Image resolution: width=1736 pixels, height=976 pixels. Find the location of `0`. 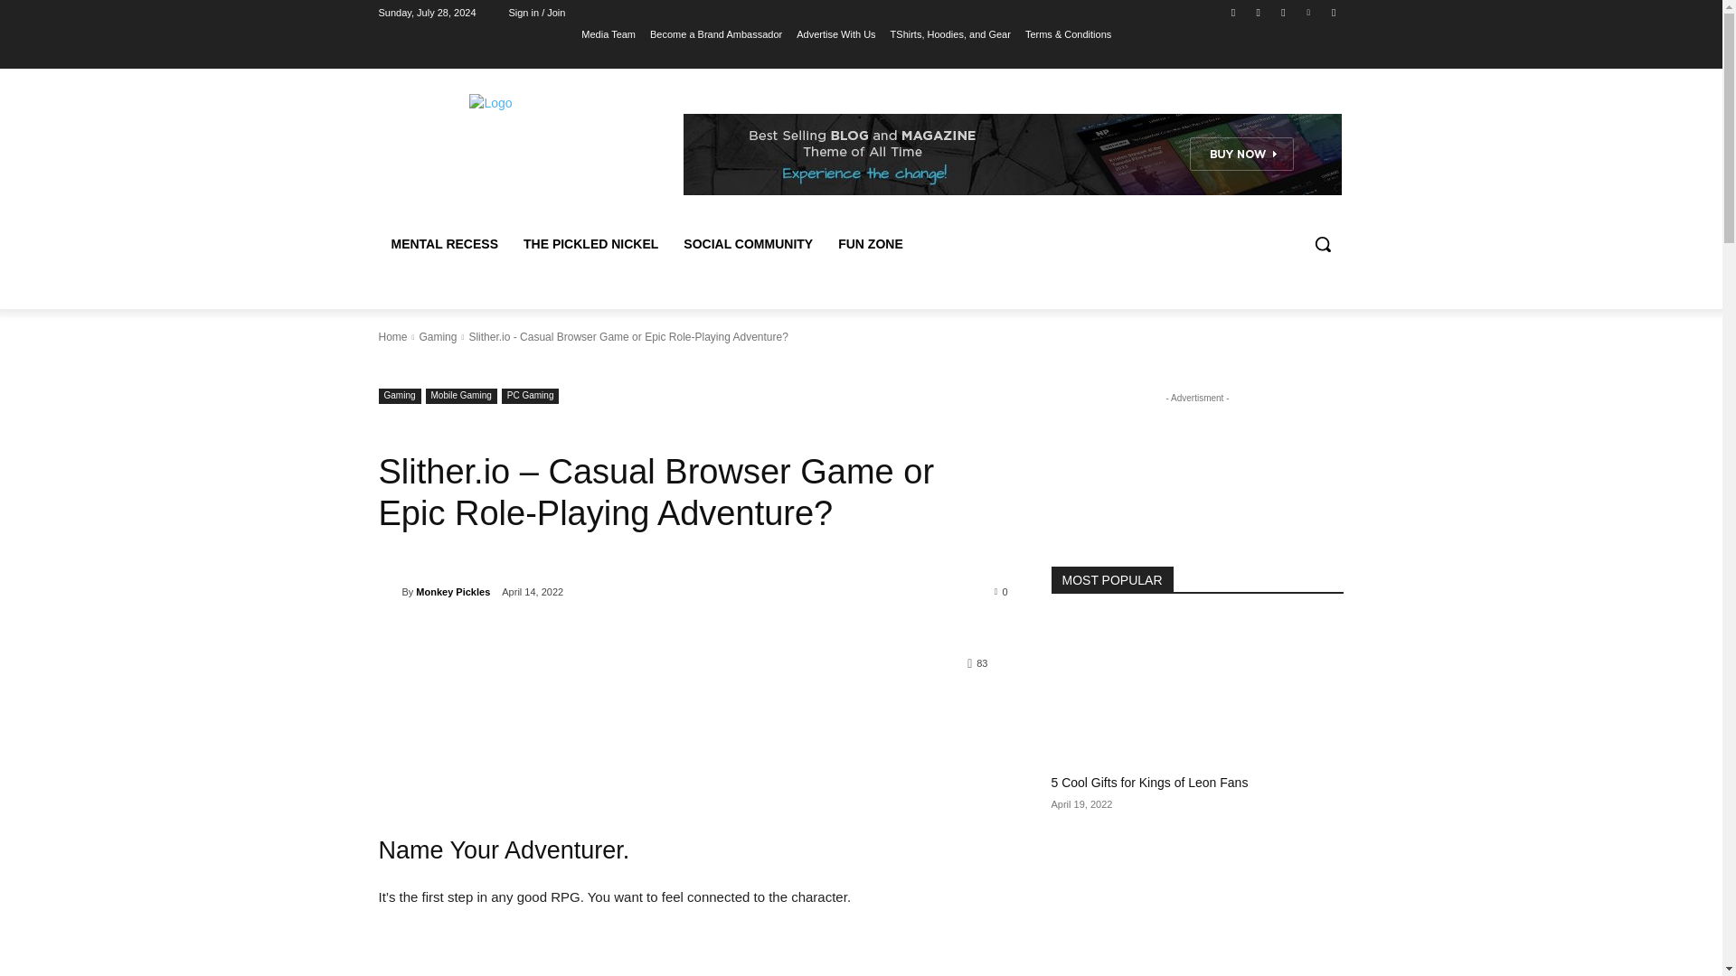

0 is located at coordinates (1002, 591).